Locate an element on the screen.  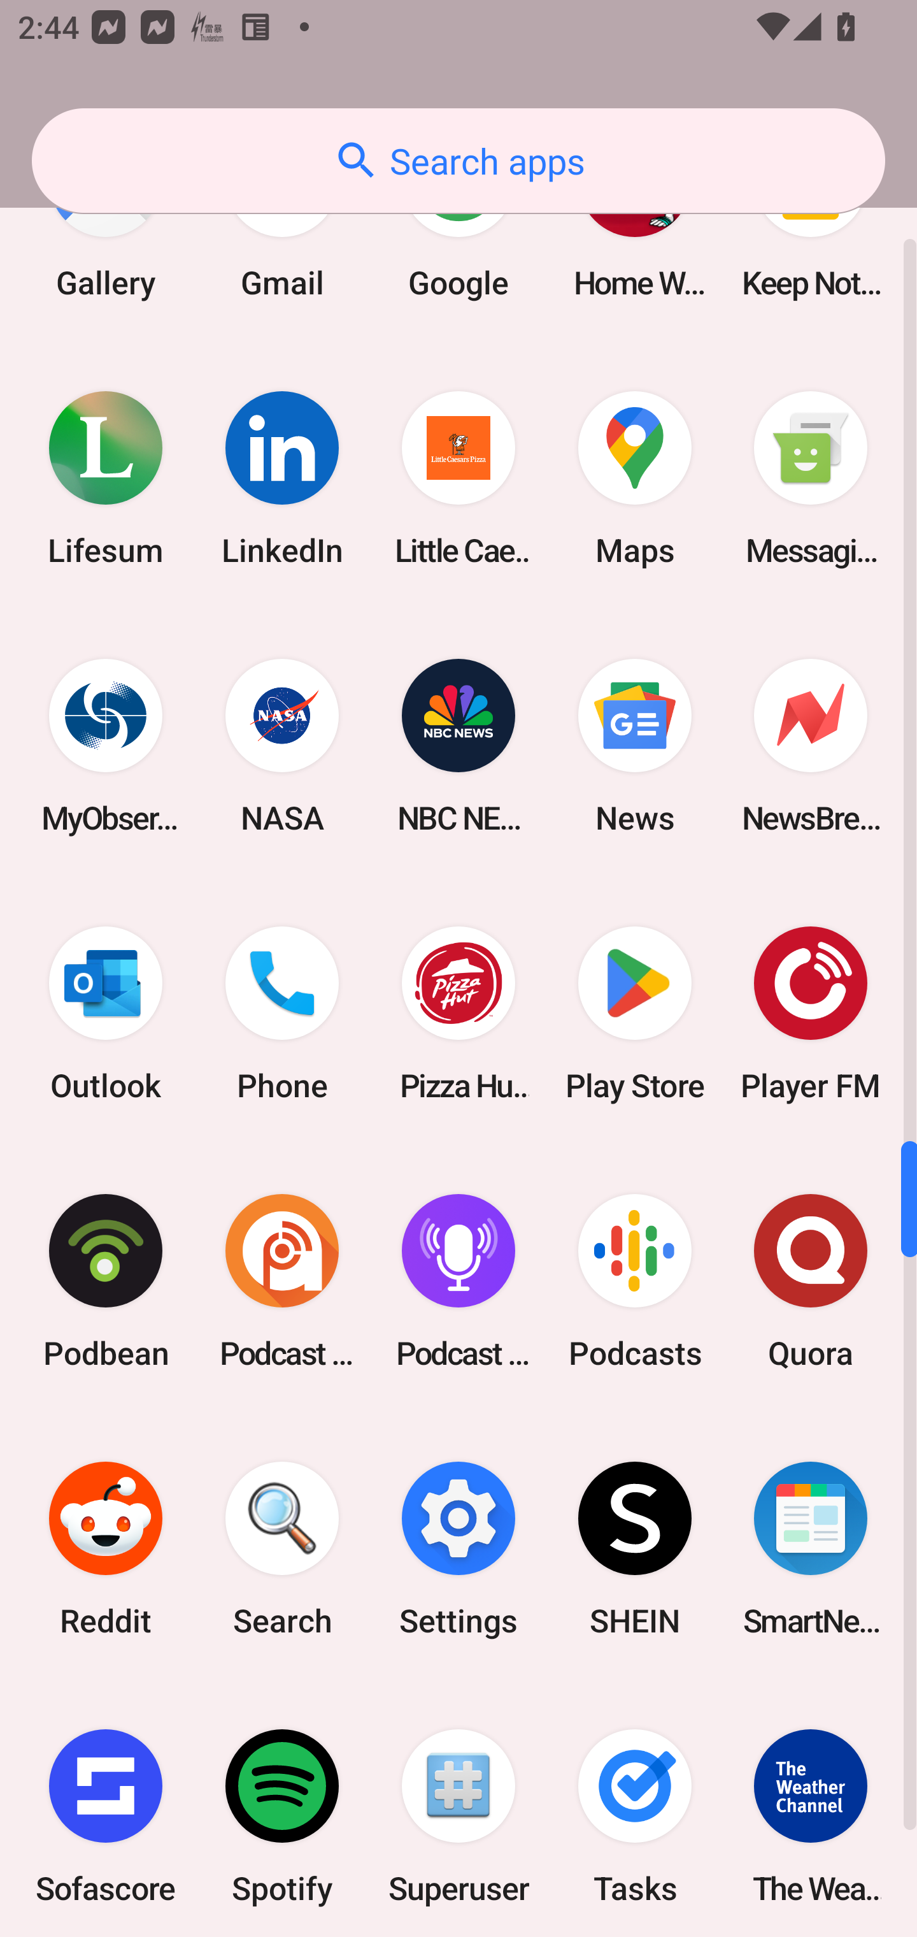
Tasks is located at coordinates (634, 1810).